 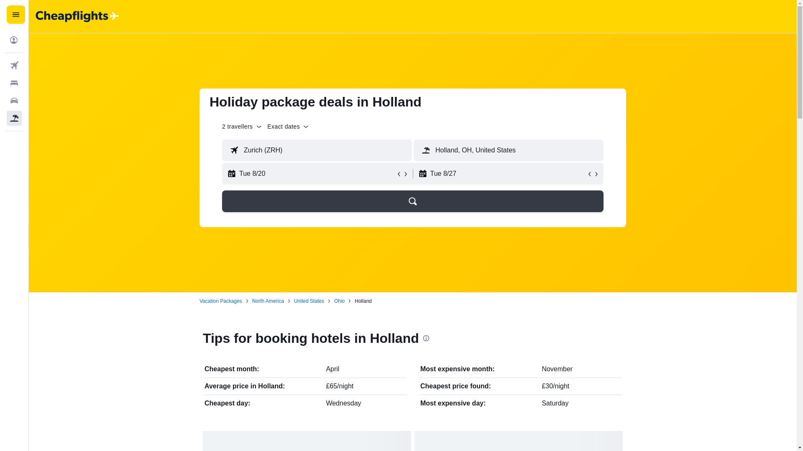 What do you see at coordinates (343, 403) in the screenshot?
I see `Wednesday` at bounding box center [343, 403].